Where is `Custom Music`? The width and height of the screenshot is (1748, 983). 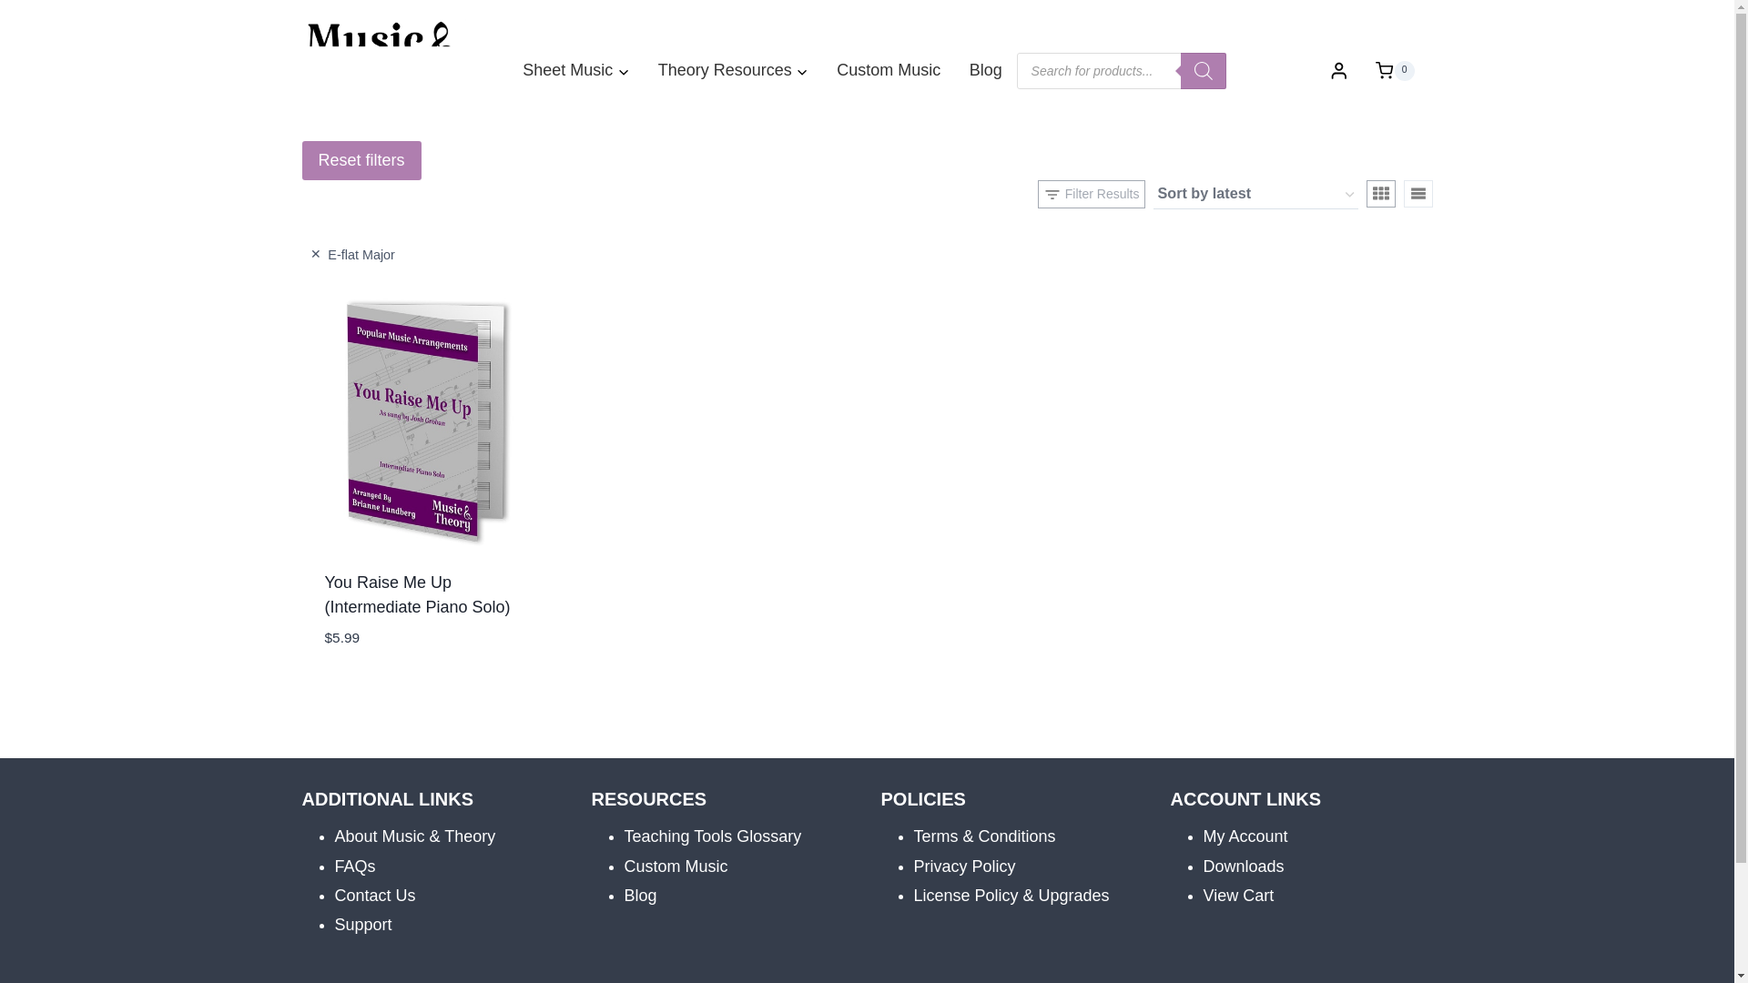
Custom Music is located at coordinates (889, 69).